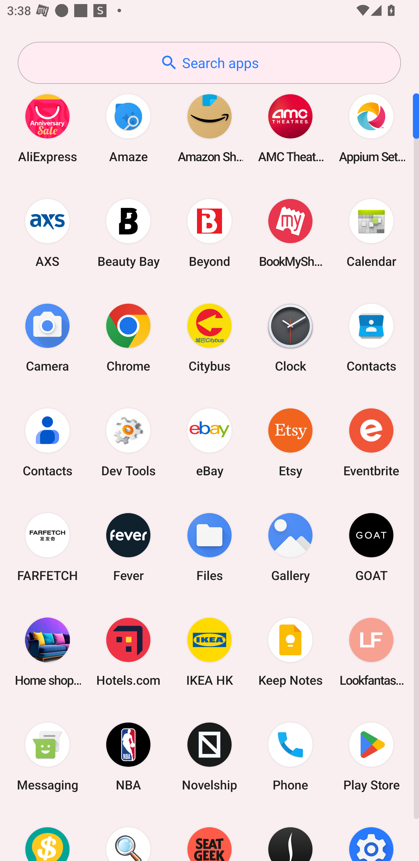  What do you see at coordinates (47, 757) in the screenshot?
I see `Messaging` at bounding box center [47, 757].